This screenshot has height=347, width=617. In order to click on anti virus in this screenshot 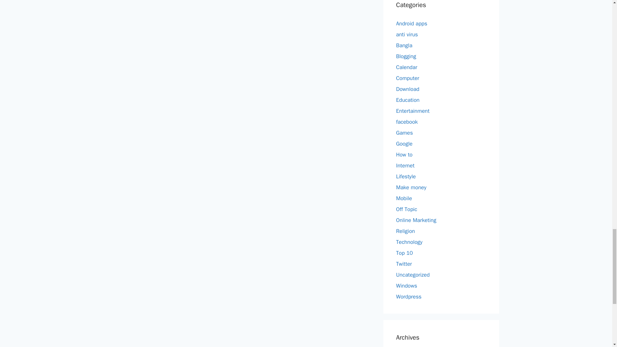, I will do `click(407, 34)`.